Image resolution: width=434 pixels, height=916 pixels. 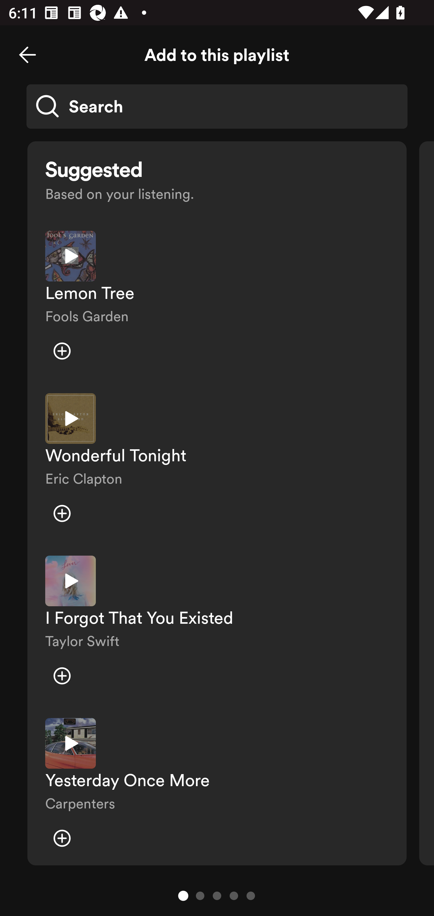 What do you see at coordinates (71, 419) in the screenshot?
I see `Play preview` at bounding box center [71, 419].